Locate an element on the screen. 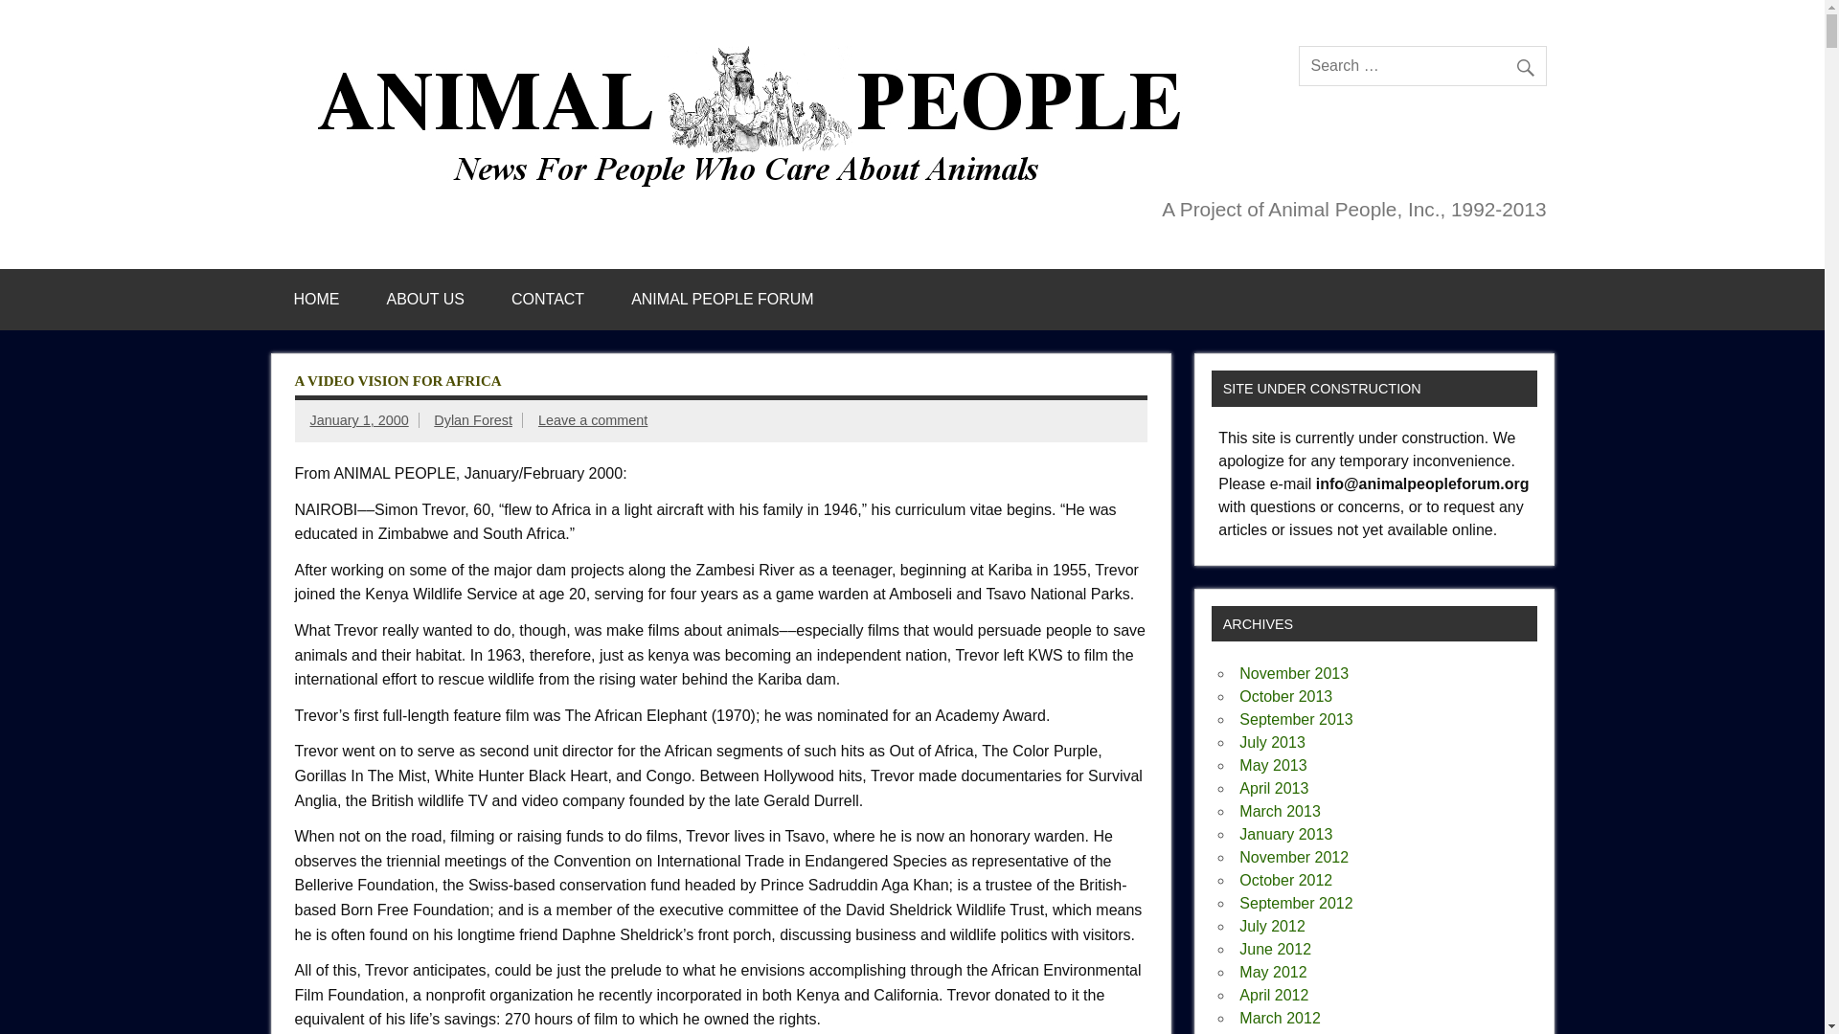 The height and width of the screenshot is (1034, 1839). November 2012 is located at coordinates (1293, 856).